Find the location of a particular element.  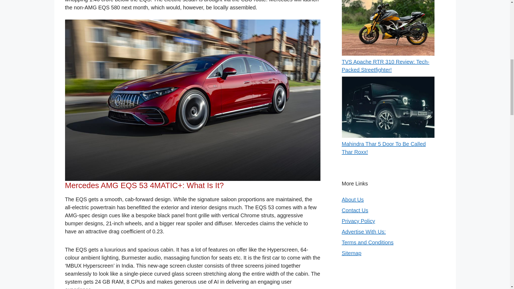

Terms and Conditions is located at coordinates (367, 242).